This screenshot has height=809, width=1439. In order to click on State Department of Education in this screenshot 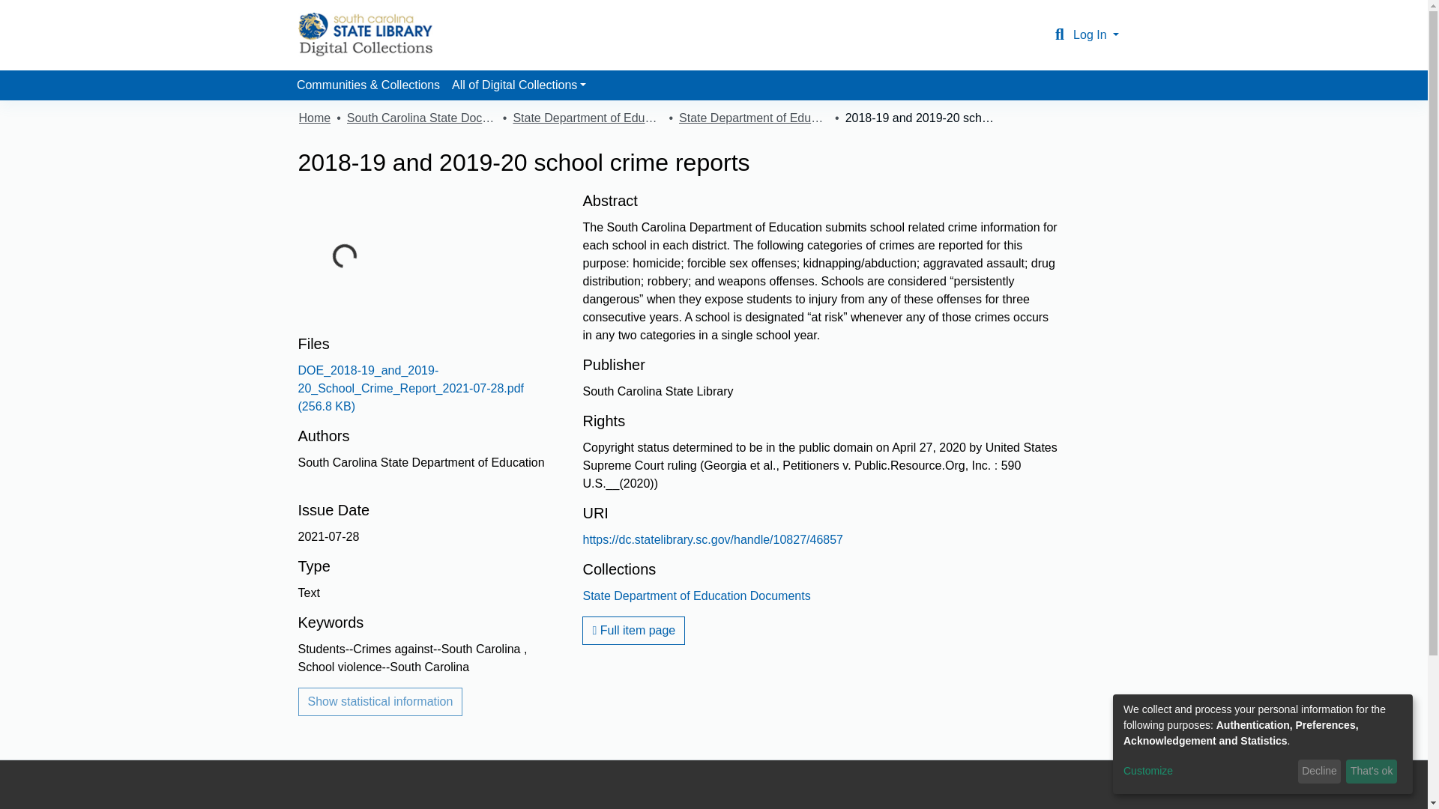, I will do `click(587, 118)`.